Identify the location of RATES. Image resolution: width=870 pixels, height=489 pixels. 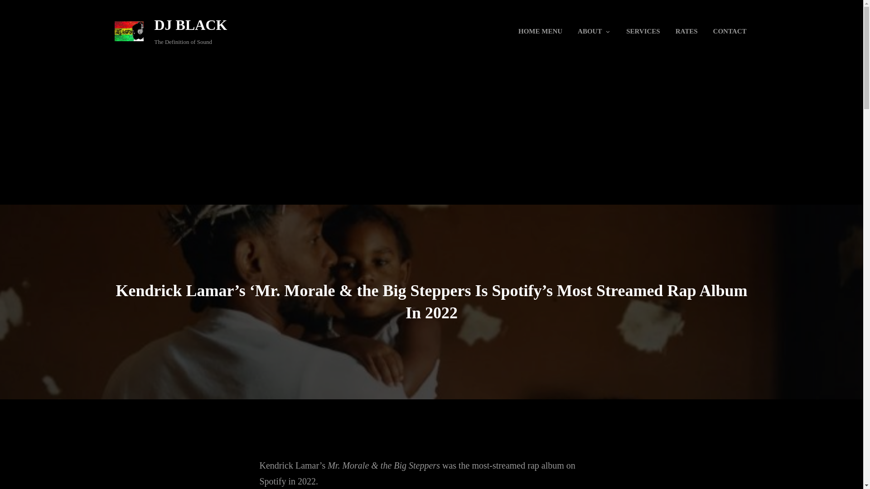
(687, 31).